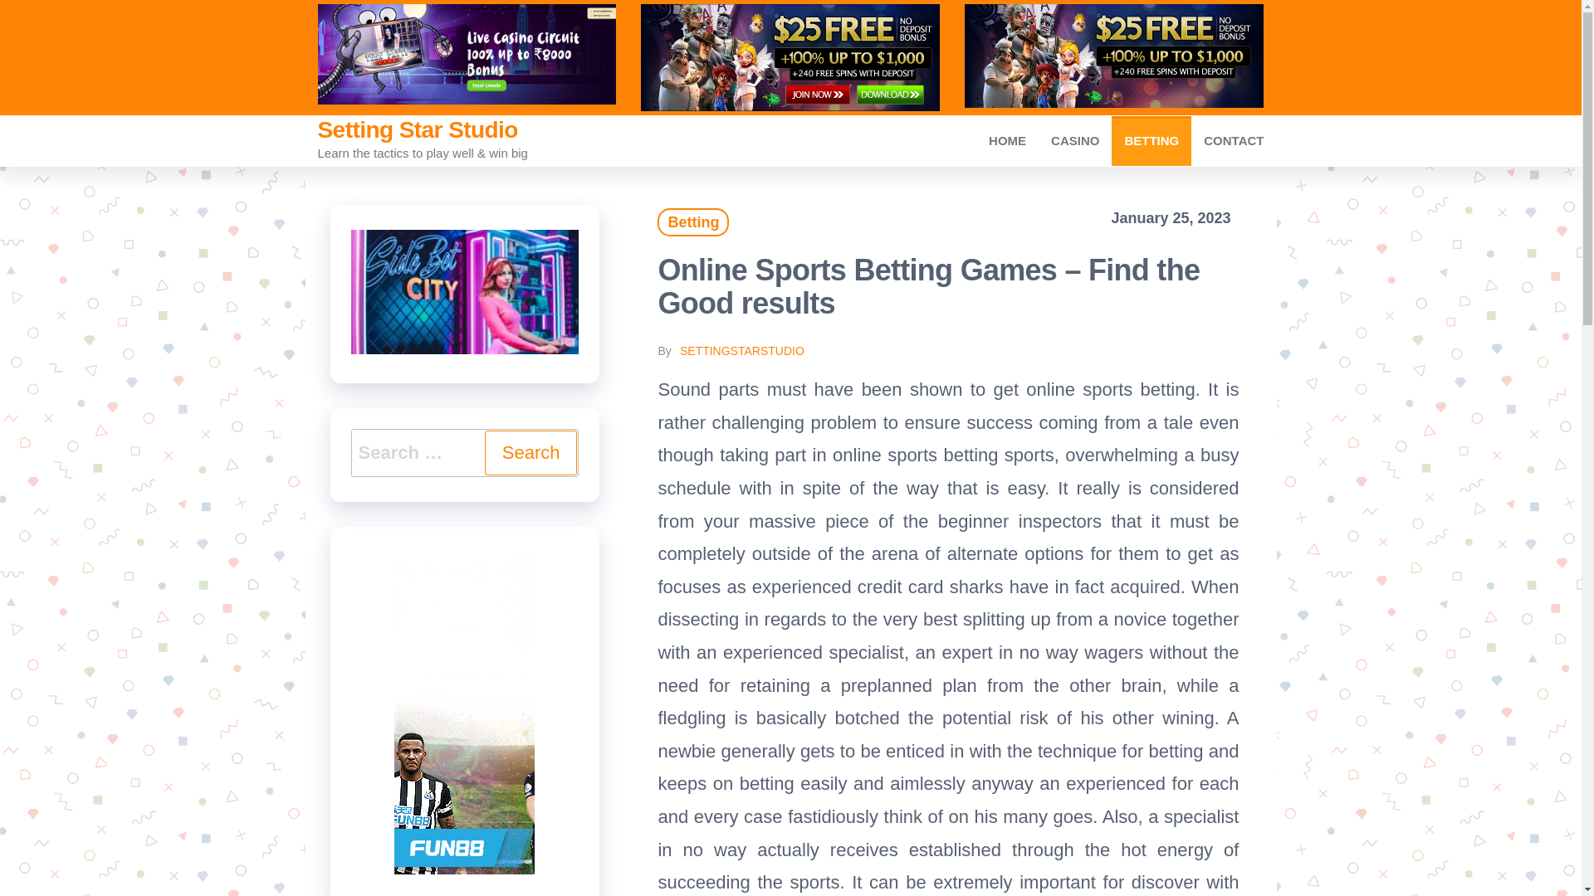 The image size is (1594, 896). Describe the element at coordinates (1234, 141) in the screenshot. I see `contact` at that location.